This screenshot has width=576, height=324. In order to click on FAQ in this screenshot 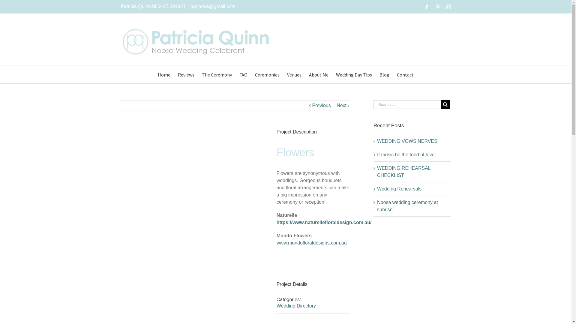, I will do `click(244, 74)`.